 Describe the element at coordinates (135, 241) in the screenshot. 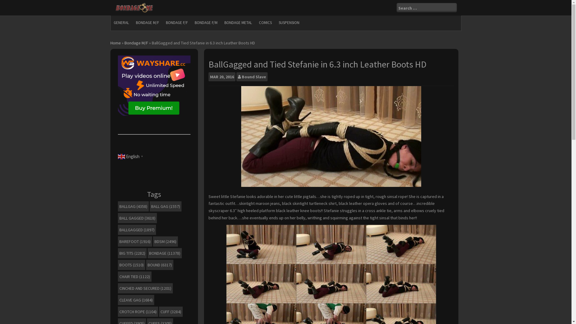

I see `BAREFOOT (1916)` at that location.